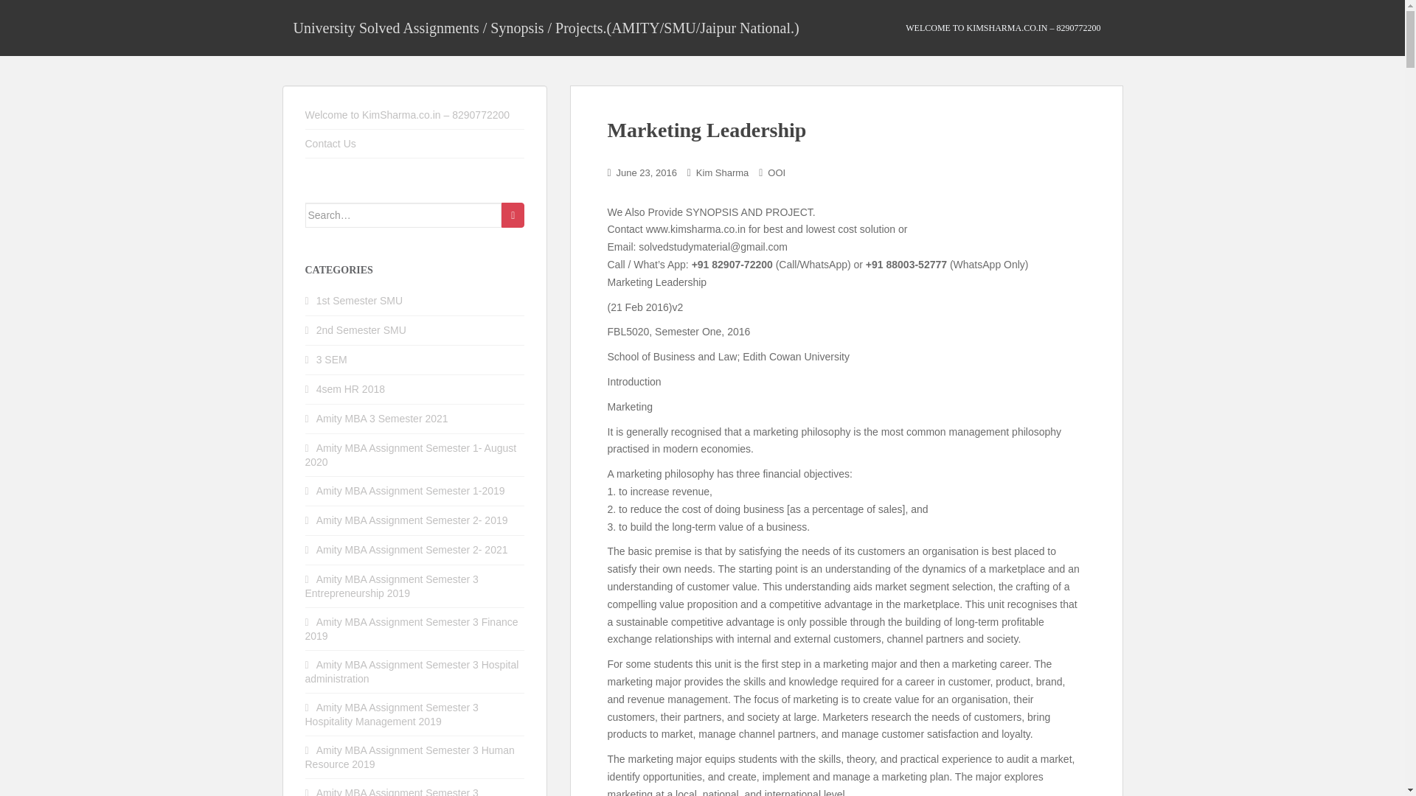 The width and height of the screenshot is (1416, 796). I want to click on Amity MBA Assignment Semester 1- August 2020, so click(411, 455).